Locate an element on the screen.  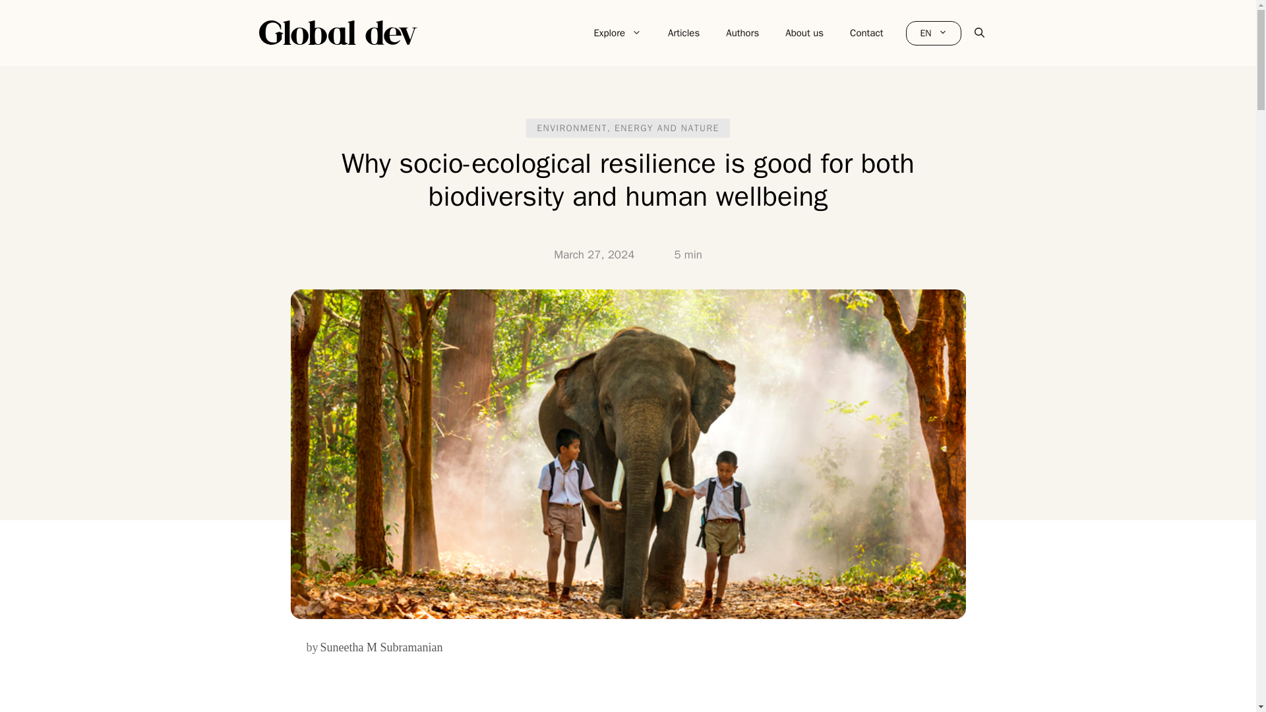
About us is located at coordinates (804, 33).